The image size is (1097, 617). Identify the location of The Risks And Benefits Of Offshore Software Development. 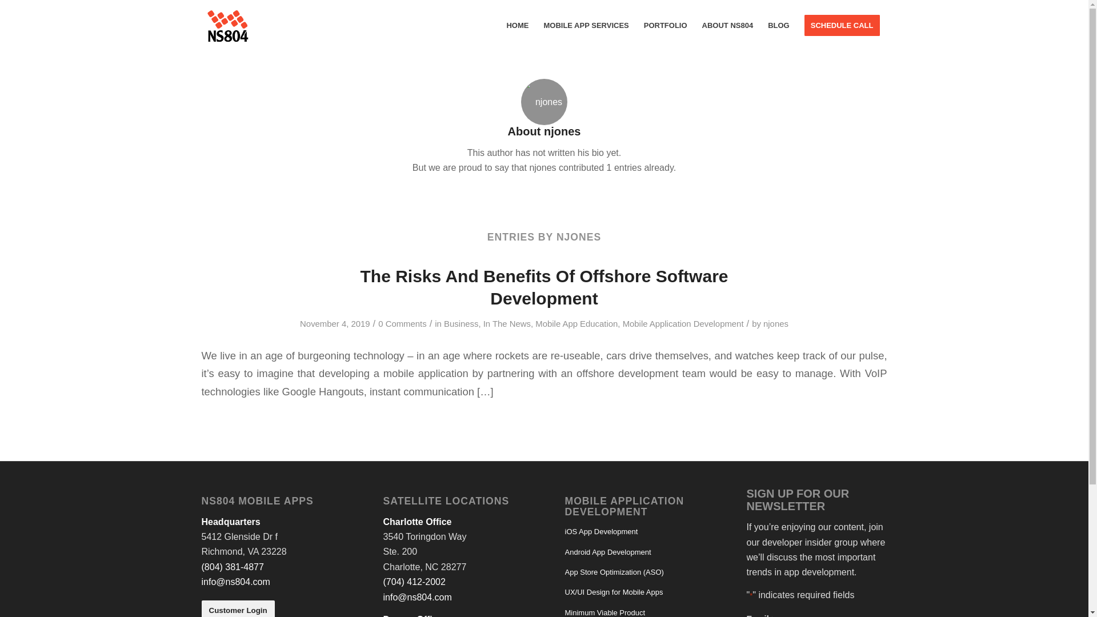
(544, 287).